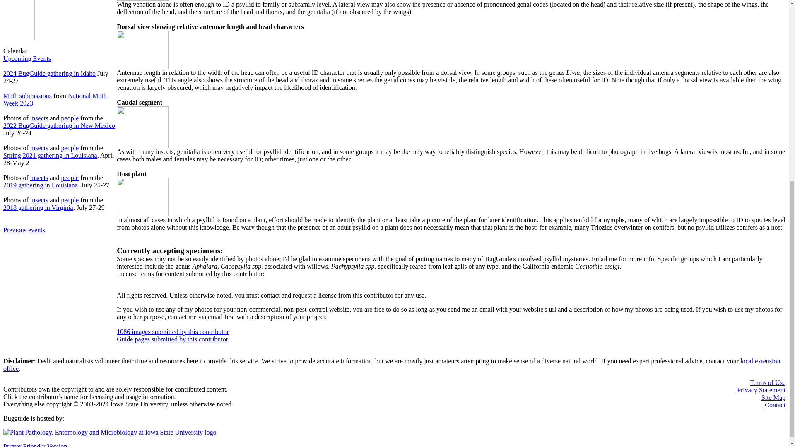 Image resolution: width=795 pixels, height=447 pixels. Describe the element at coordinates (55, 99) in the screenshot. I see `National Moth Week 2023` at that location.